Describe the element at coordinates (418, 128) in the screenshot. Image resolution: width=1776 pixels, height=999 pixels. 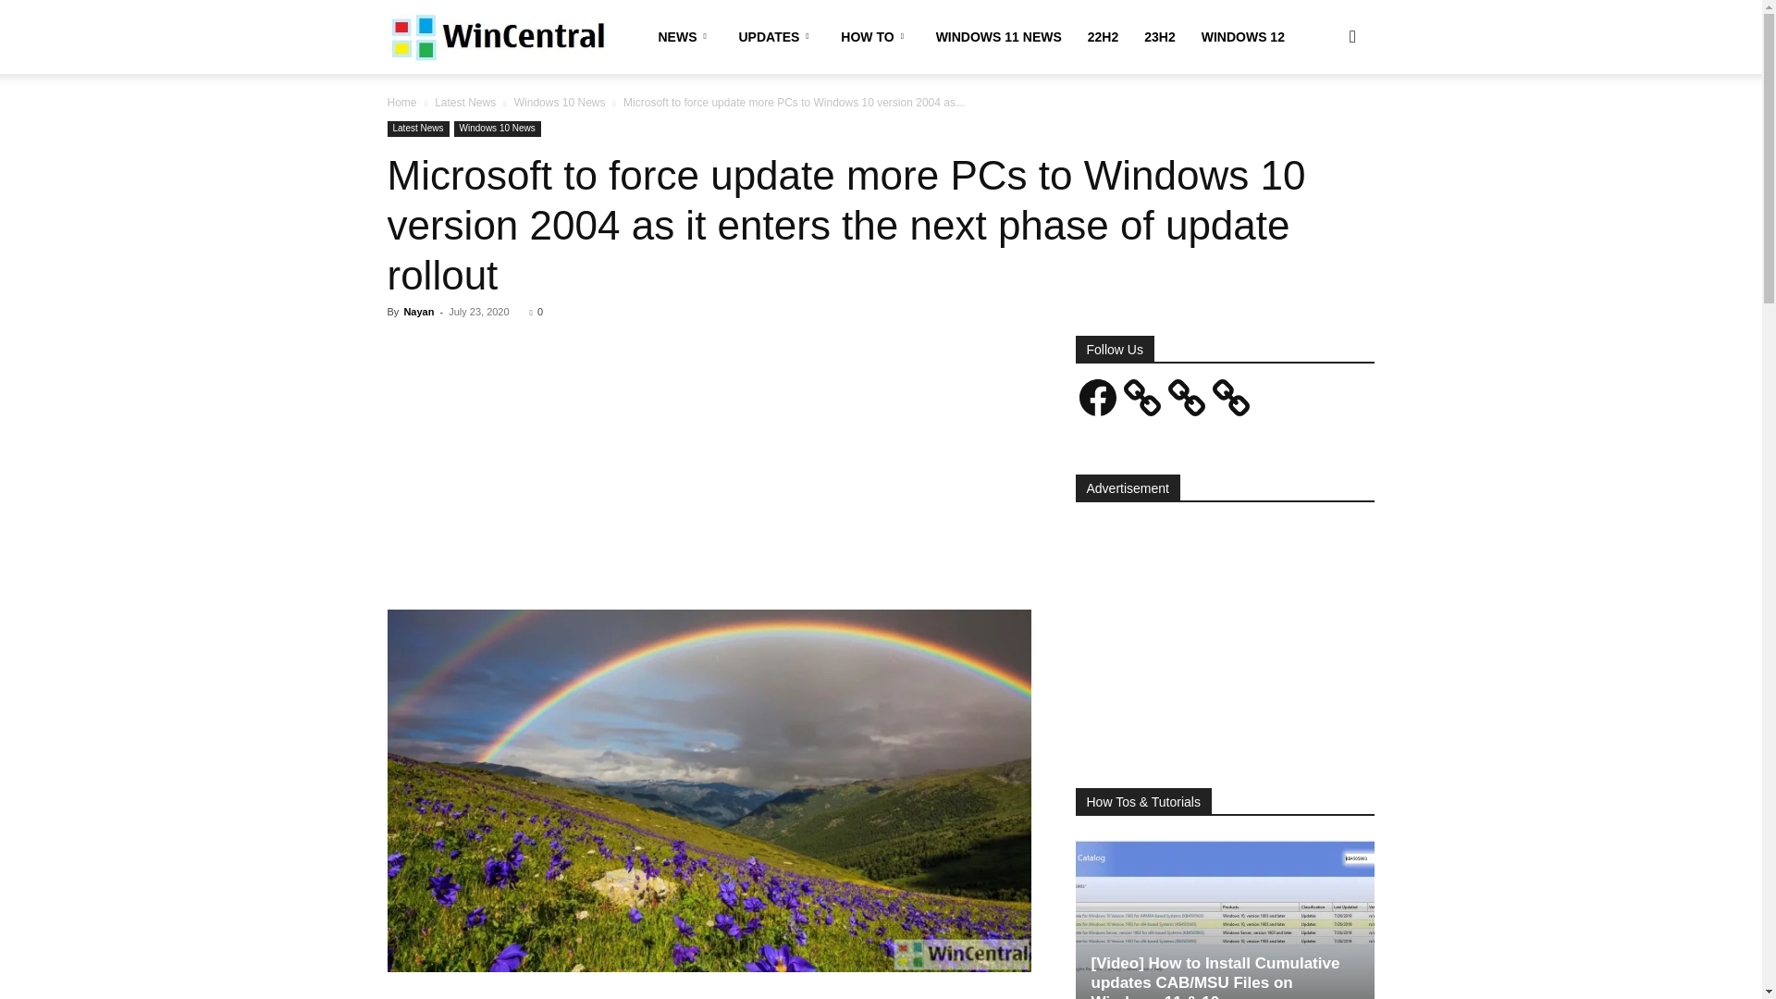
I see `Latest News` at that location.